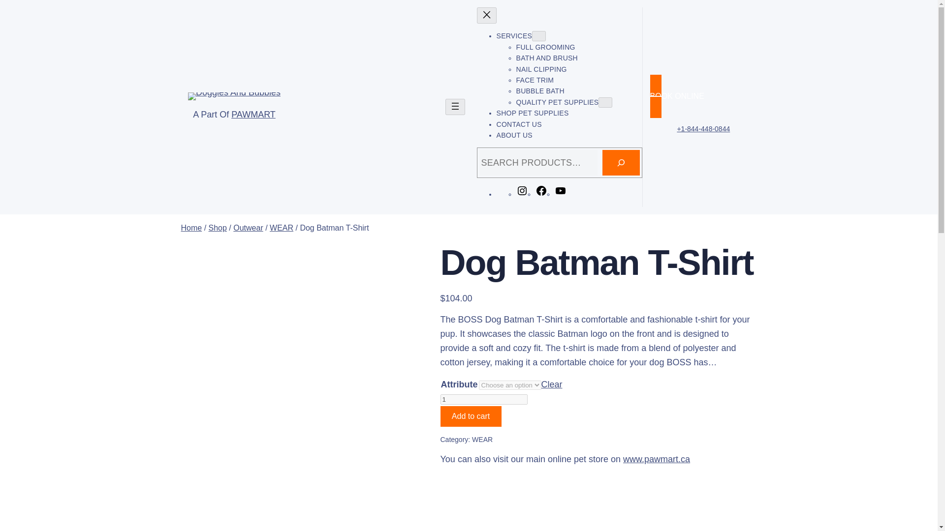 This screenshot has width=945, height=531. Describe the element at coordinates (545, 47) in the screenshot. I see `FULL GROOMING` at that location.